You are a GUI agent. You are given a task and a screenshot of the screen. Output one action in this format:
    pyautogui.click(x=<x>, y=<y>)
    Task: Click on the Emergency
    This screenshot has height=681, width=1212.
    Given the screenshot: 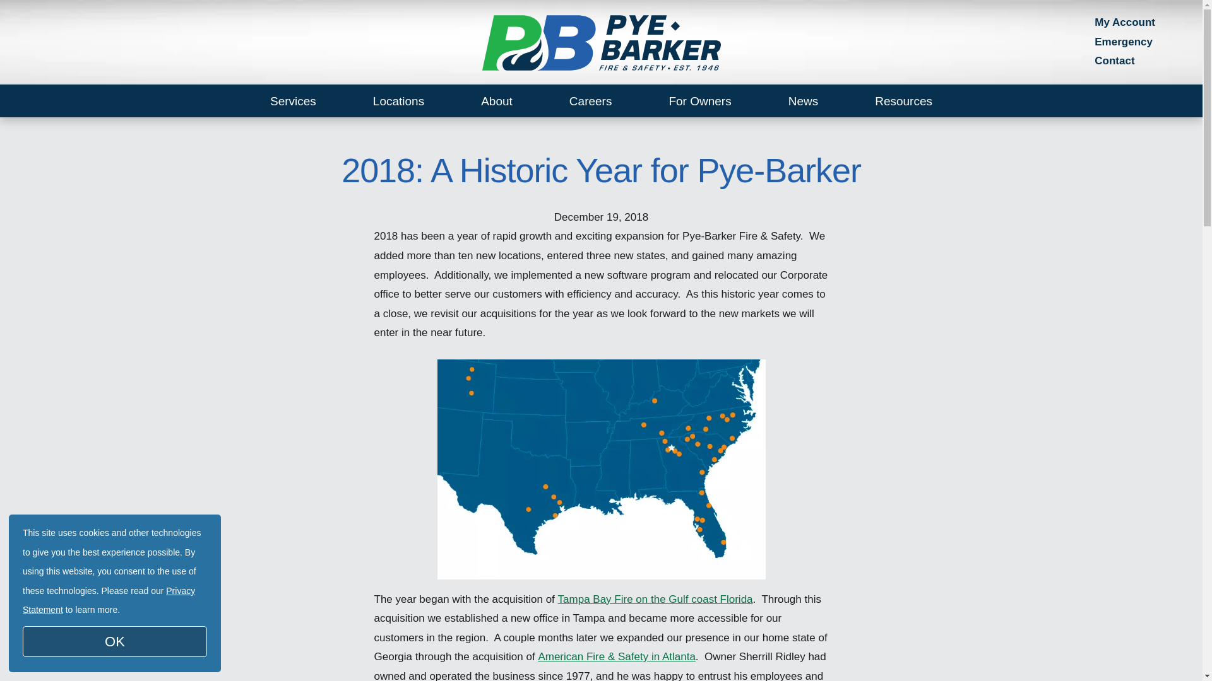 What is the action you would take?
    pyautogui.click(x=1123, y=42)
    